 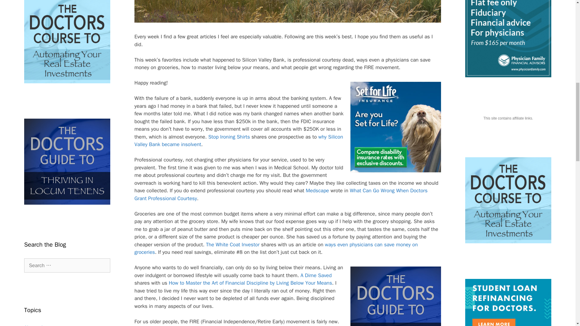 What do you see at coordinates (67, 266) in the screenshot?
I see `Search for:` at bounding box center [67, 266].